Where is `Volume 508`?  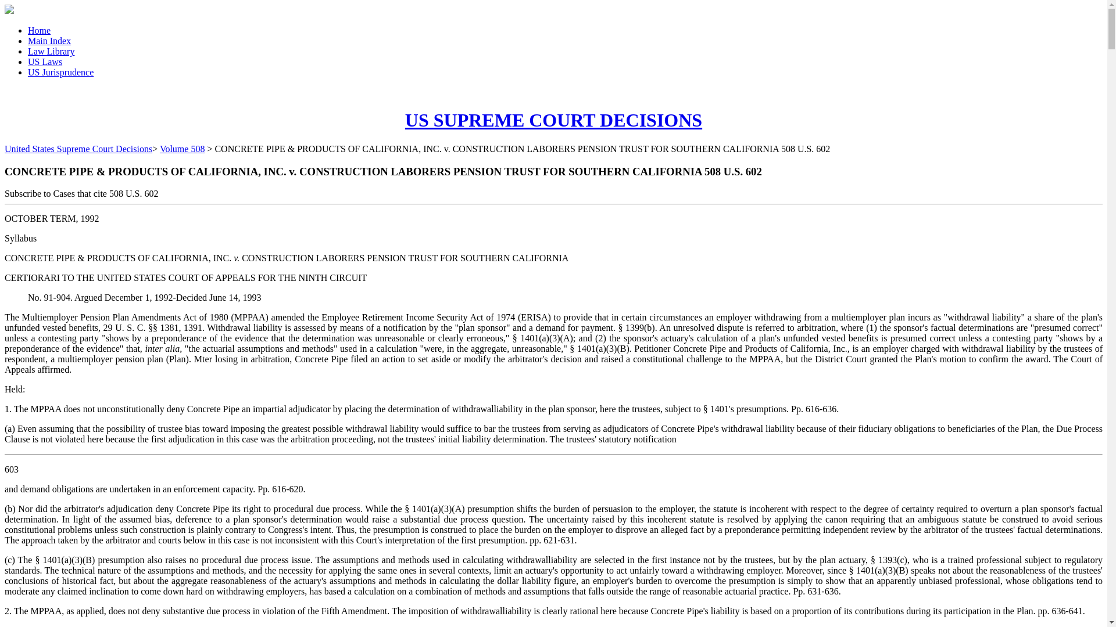
Volume 508 is located at coordinates (181, 149).